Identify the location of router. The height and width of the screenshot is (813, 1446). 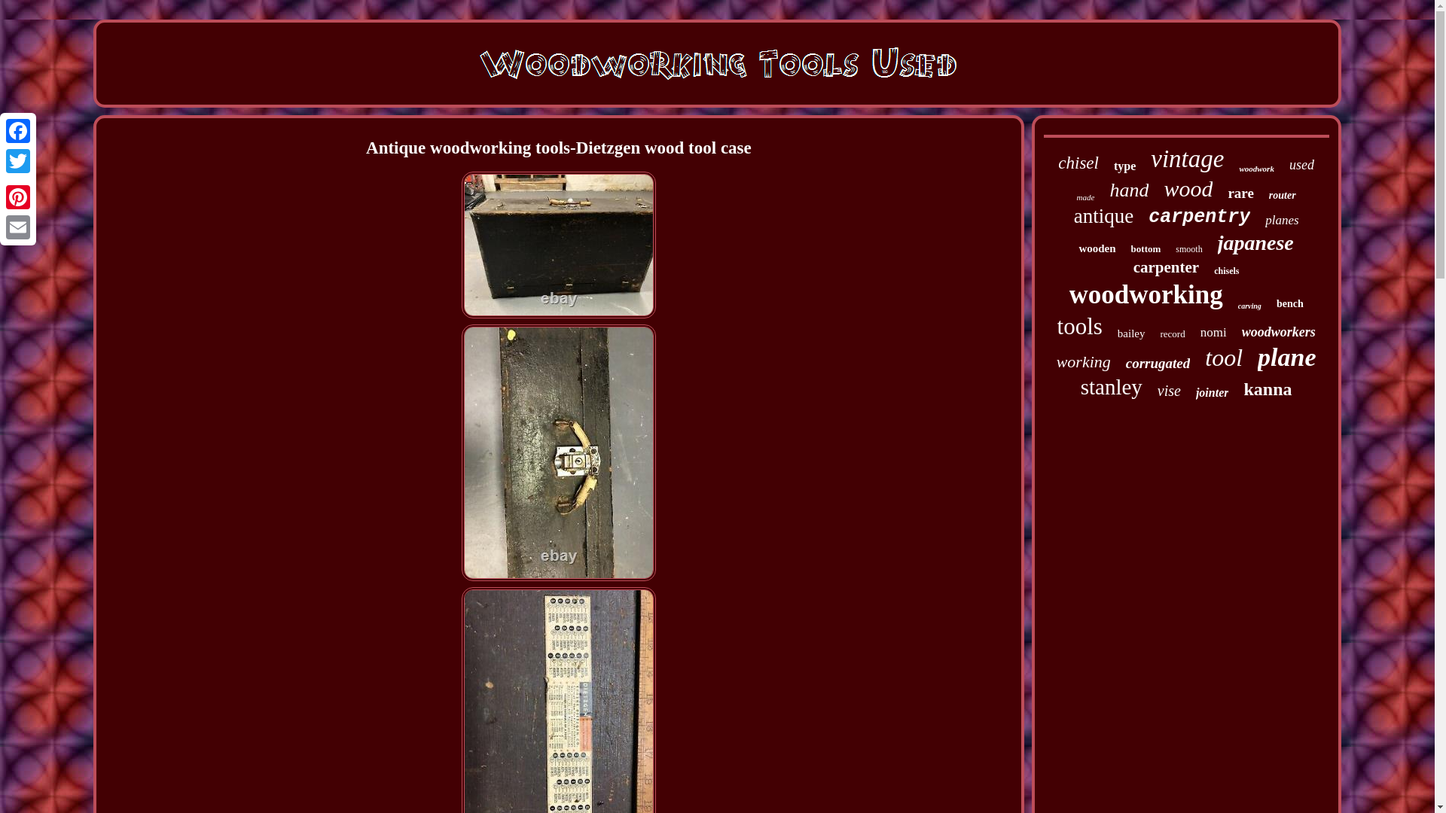
(1282, 195).